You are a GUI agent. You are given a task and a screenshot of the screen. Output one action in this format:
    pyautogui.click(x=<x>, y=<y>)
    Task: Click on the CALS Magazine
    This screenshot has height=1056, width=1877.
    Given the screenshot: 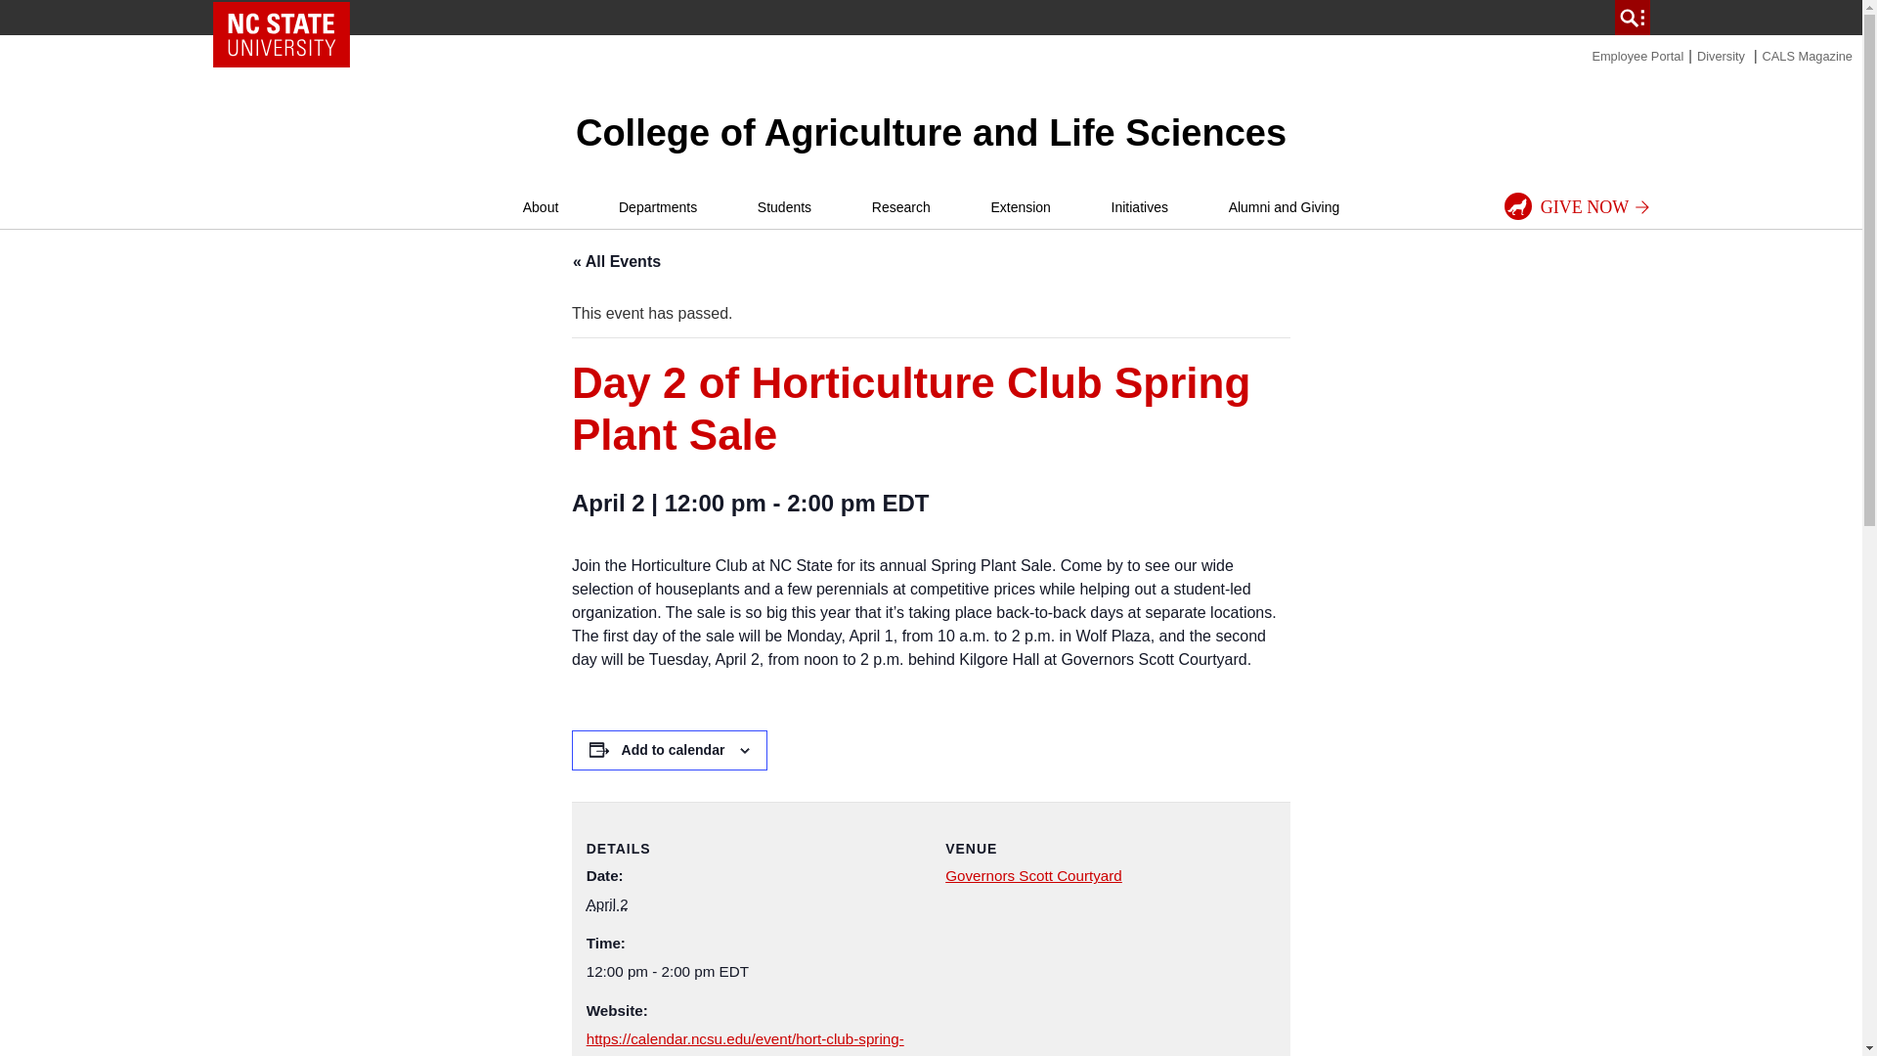 What is the action you would take?
    pyautogui.click(x=1807, y=55)
    